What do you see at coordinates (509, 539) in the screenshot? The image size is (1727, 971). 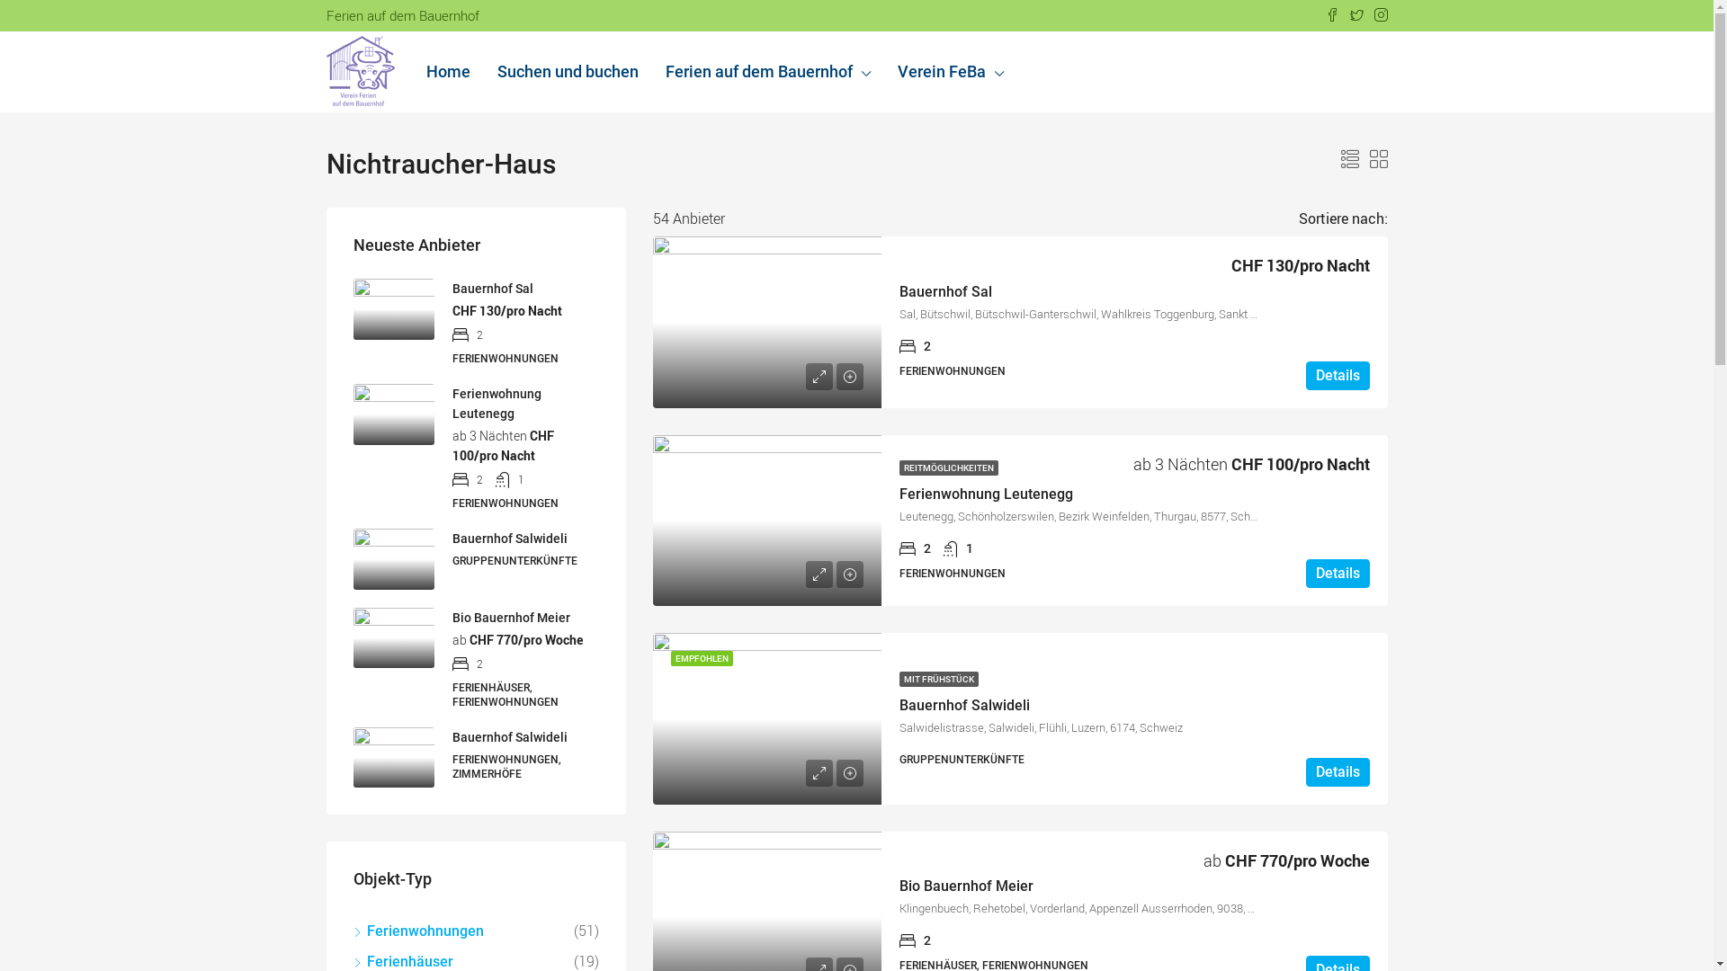 I see `Bauernhof Salwideli` at bounding box center [509, 539].